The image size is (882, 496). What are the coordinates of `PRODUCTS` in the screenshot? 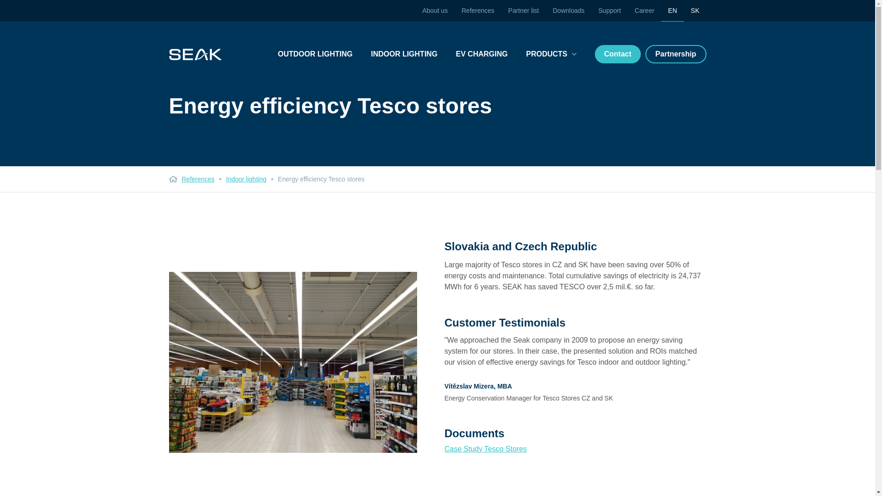 It's located at (551, 54).